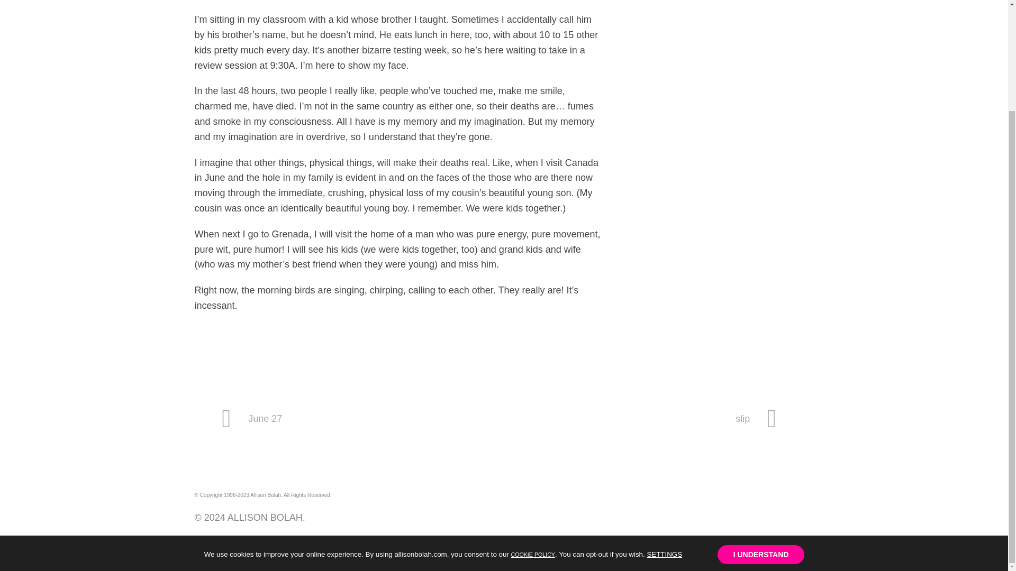 The image size is (1016, 571). I want to click on I UNDERSTAND, so click(252, 419).